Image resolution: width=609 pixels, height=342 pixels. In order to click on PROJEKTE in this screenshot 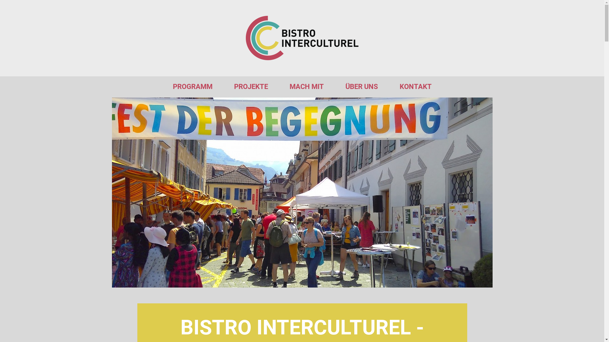, I will do `click(251, 87)`.